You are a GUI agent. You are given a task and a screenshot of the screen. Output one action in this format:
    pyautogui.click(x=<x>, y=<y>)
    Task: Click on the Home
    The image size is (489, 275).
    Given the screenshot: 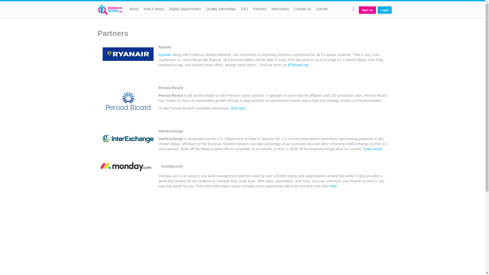 What is the action you would take?
    pyautogui.click(x=112, y=10)
    